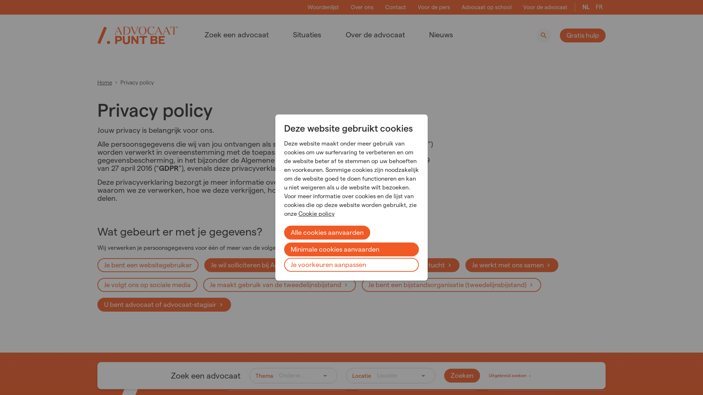 The width and height of the screenshot is (703, 395). What do you see at coordinates (323, 7) in the screenshot?
I see `Woordenlijst` at bounding box center [323, 7].